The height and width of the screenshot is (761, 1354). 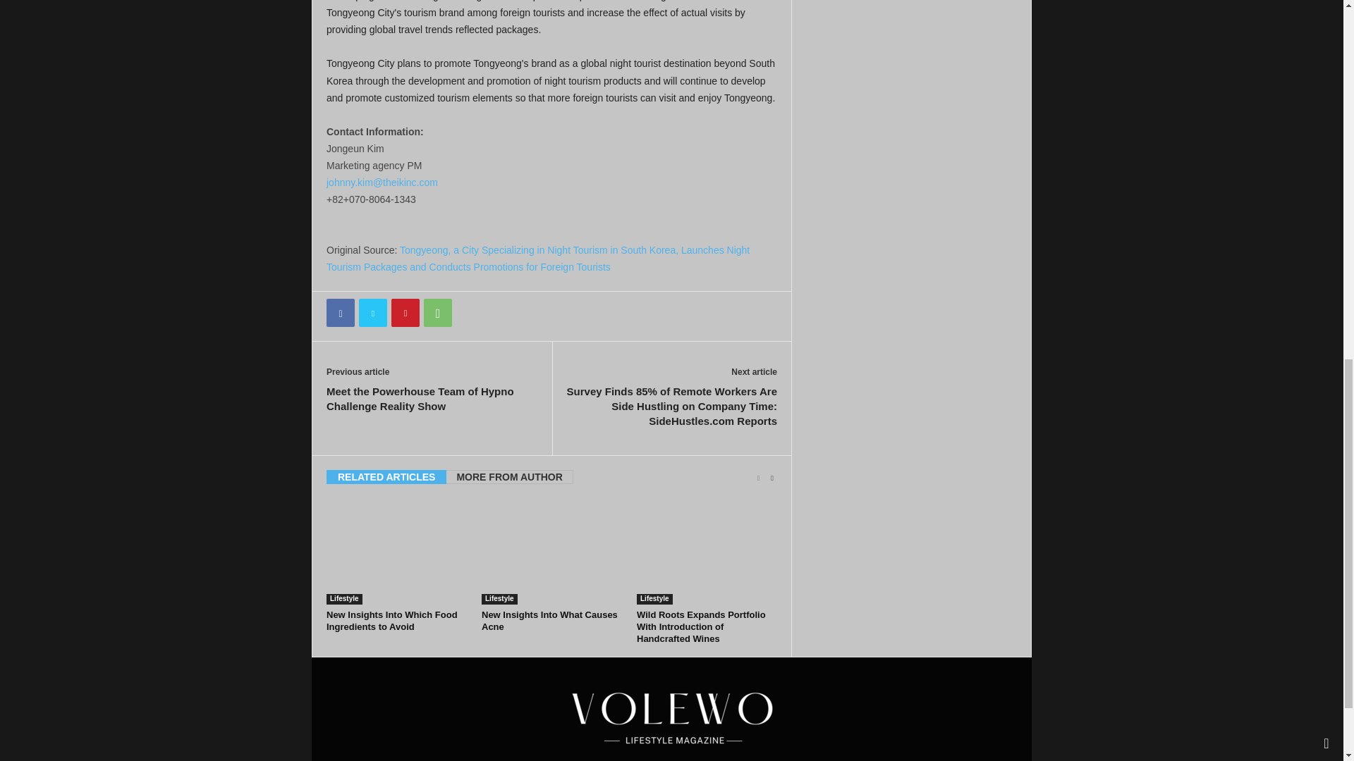 I want to click on Twitter, so click(x=372, y=313).